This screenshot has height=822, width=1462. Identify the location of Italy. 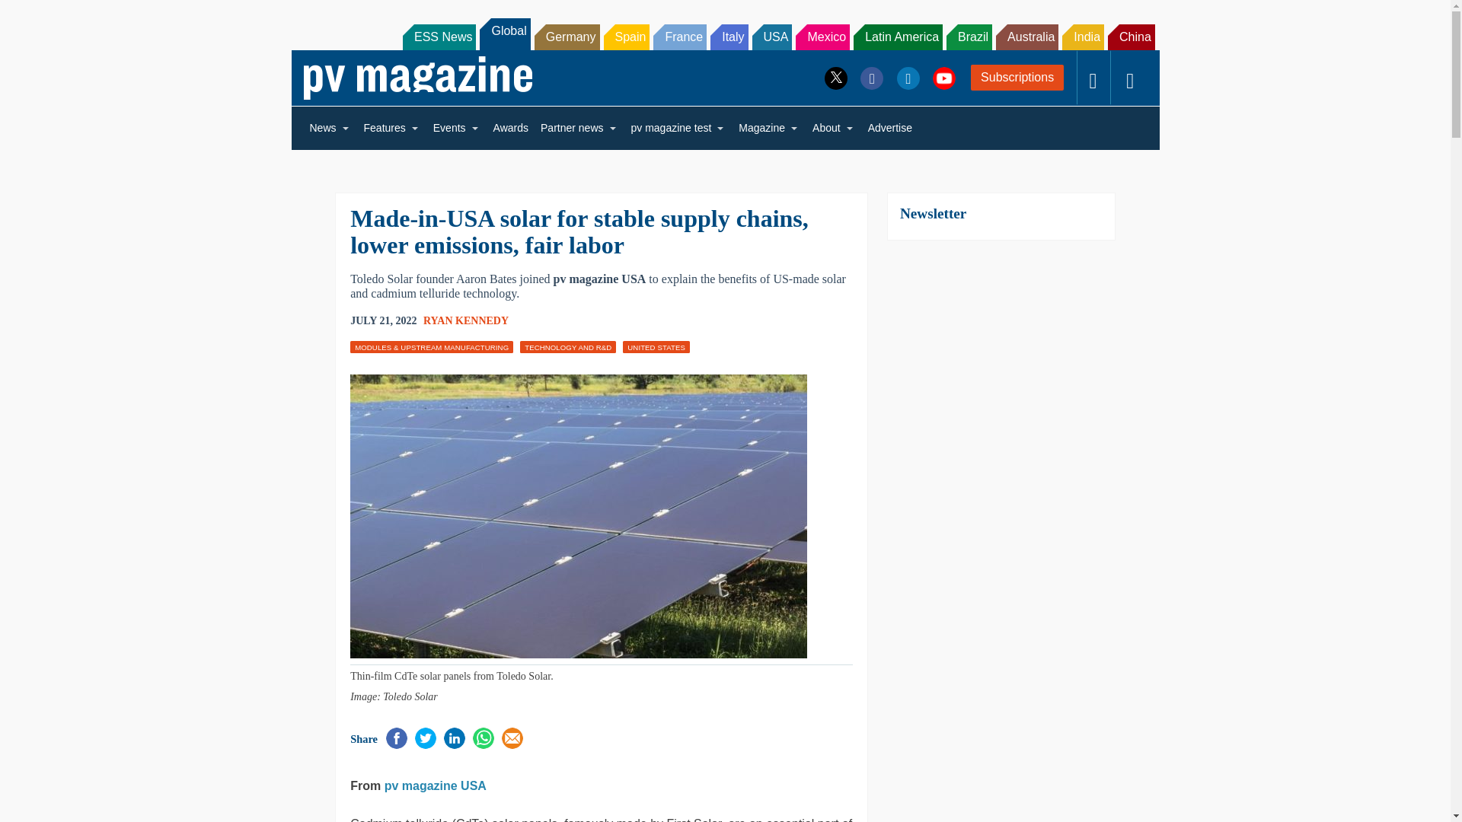
(729, 37).